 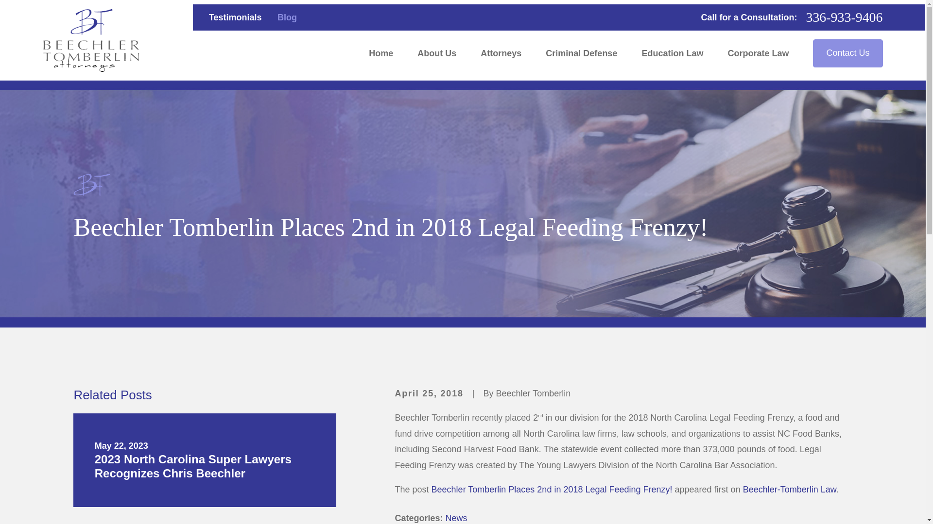 What do you see at coordinates (581, 53) in the screenshot?
I see `Criminal Defense` at bounding box center [581, 53].